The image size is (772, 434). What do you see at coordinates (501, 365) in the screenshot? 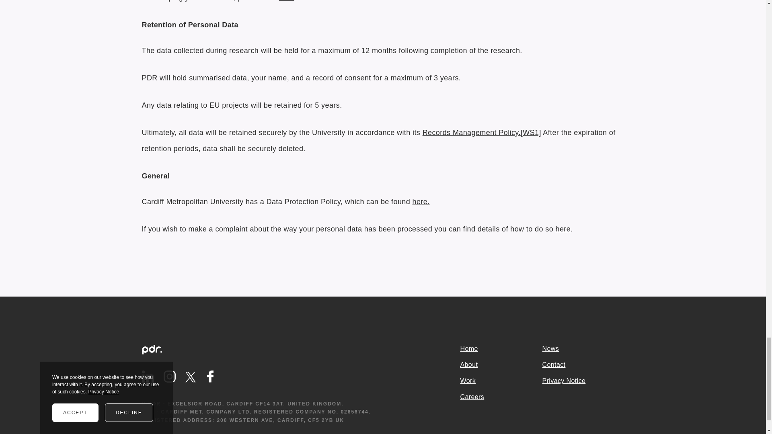
I see `About` at bounding box center [501, 365].